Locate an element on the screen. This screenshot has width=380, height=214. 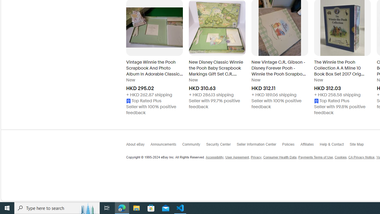
Security Center is located at coordinates (221, 146).